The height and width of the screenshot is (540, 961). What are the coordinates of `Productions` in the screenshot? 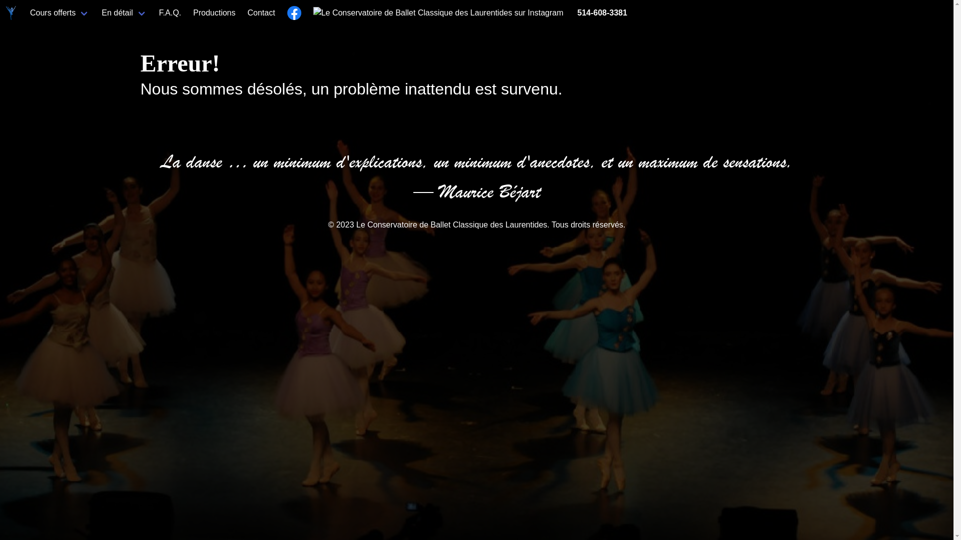 It's located at (214, 13).